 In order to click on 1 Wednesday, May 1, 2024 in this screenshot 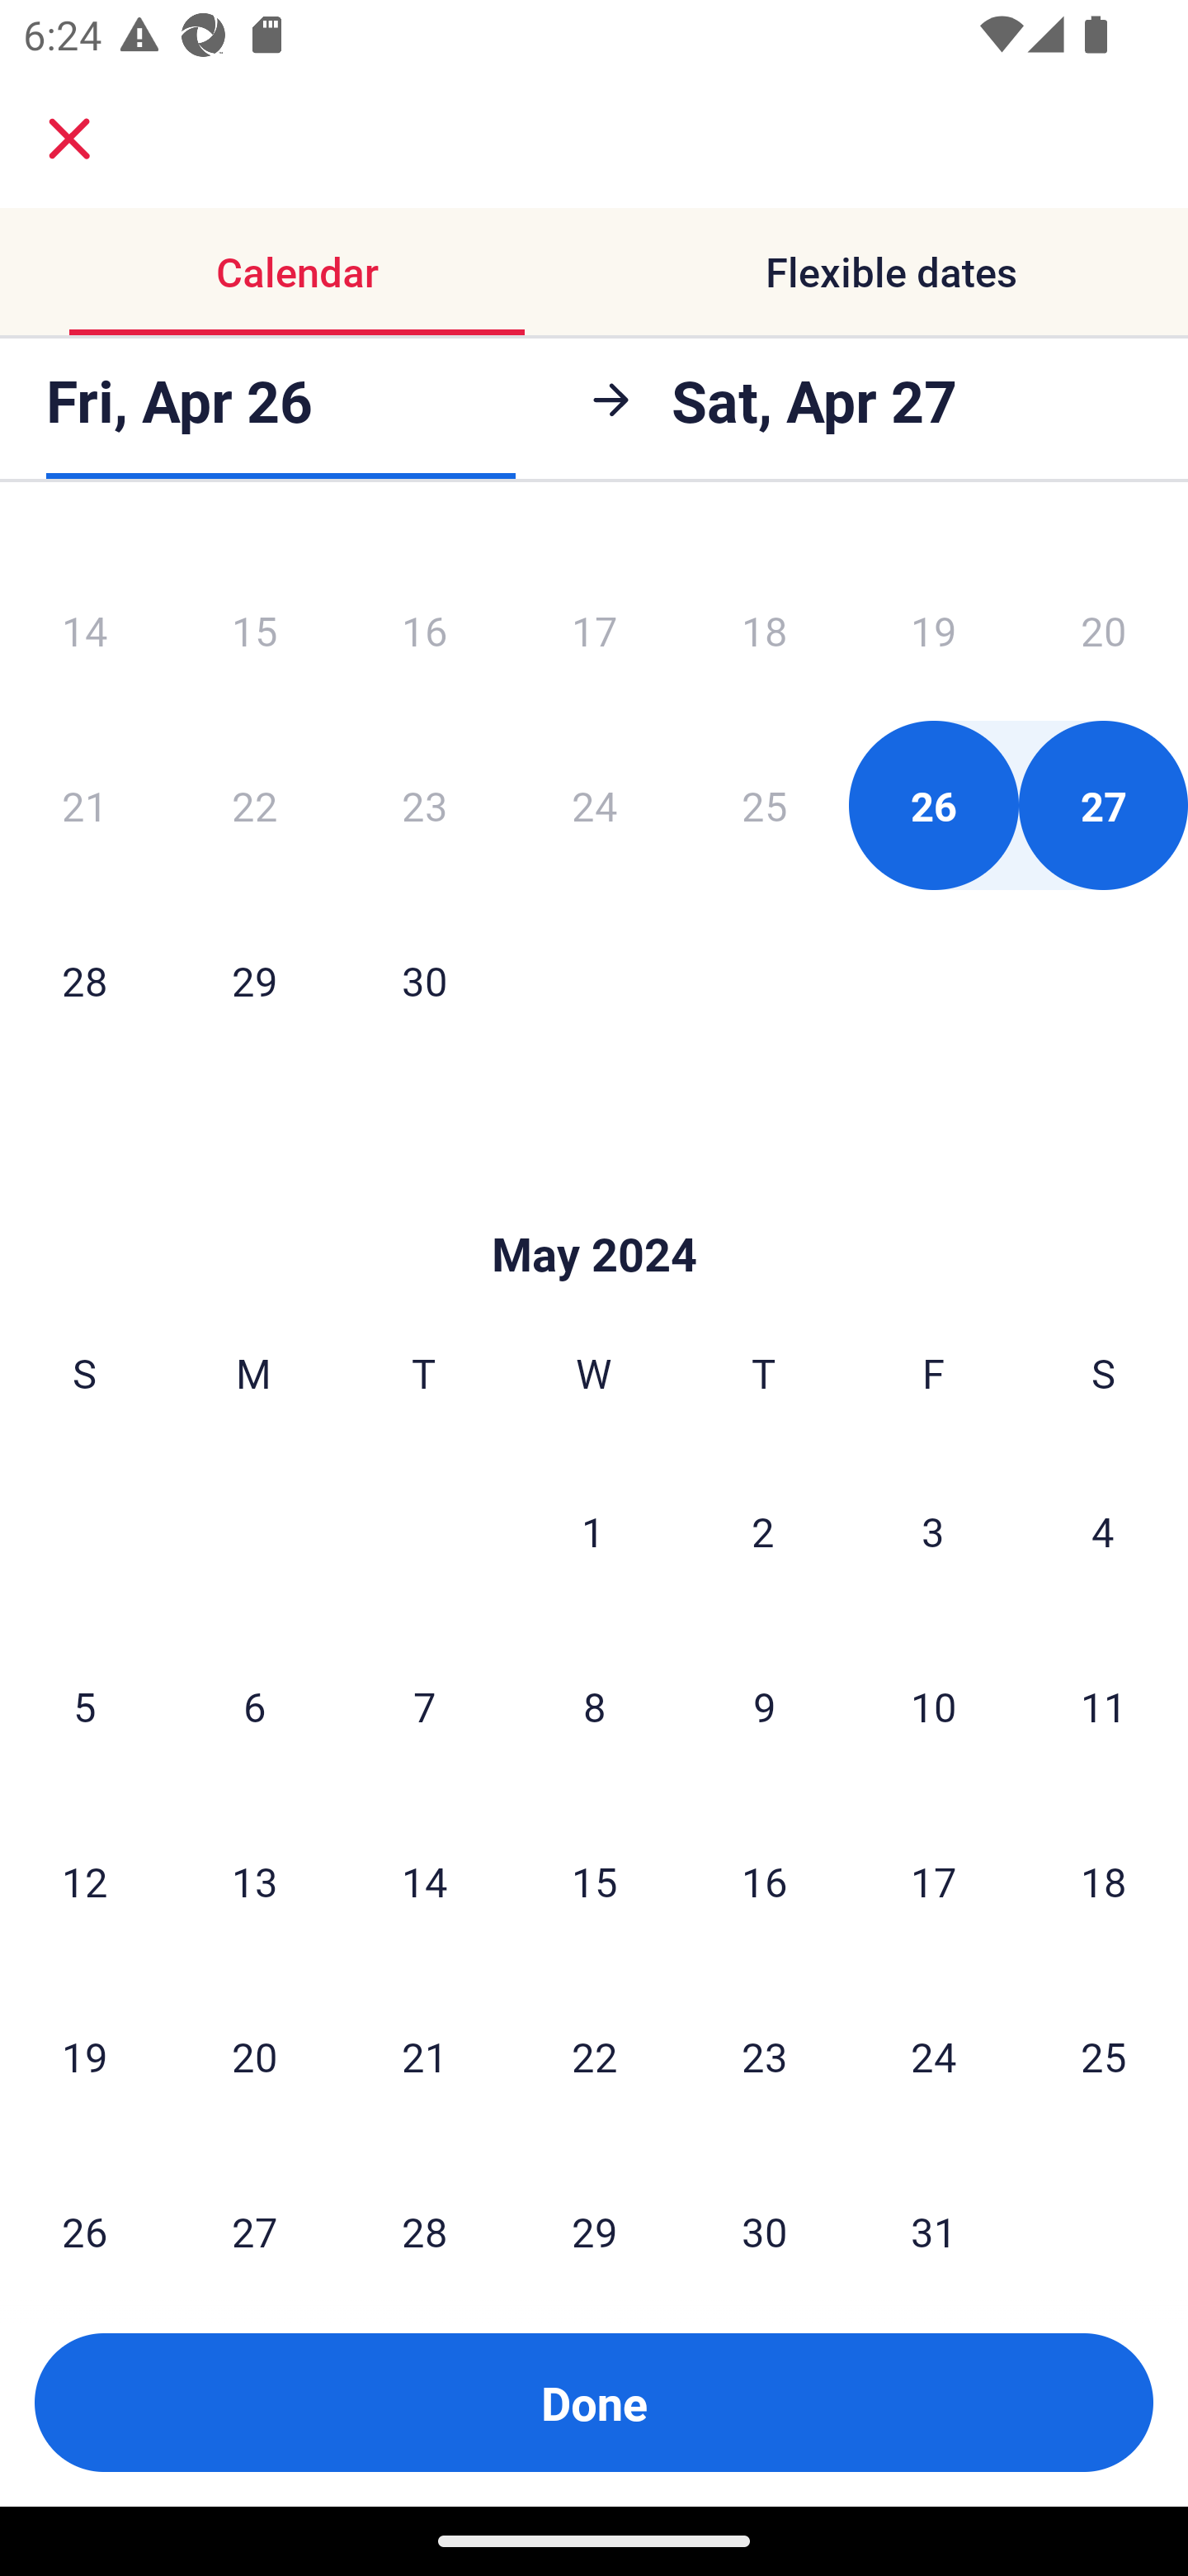, I will do `click(593, 1531)`.